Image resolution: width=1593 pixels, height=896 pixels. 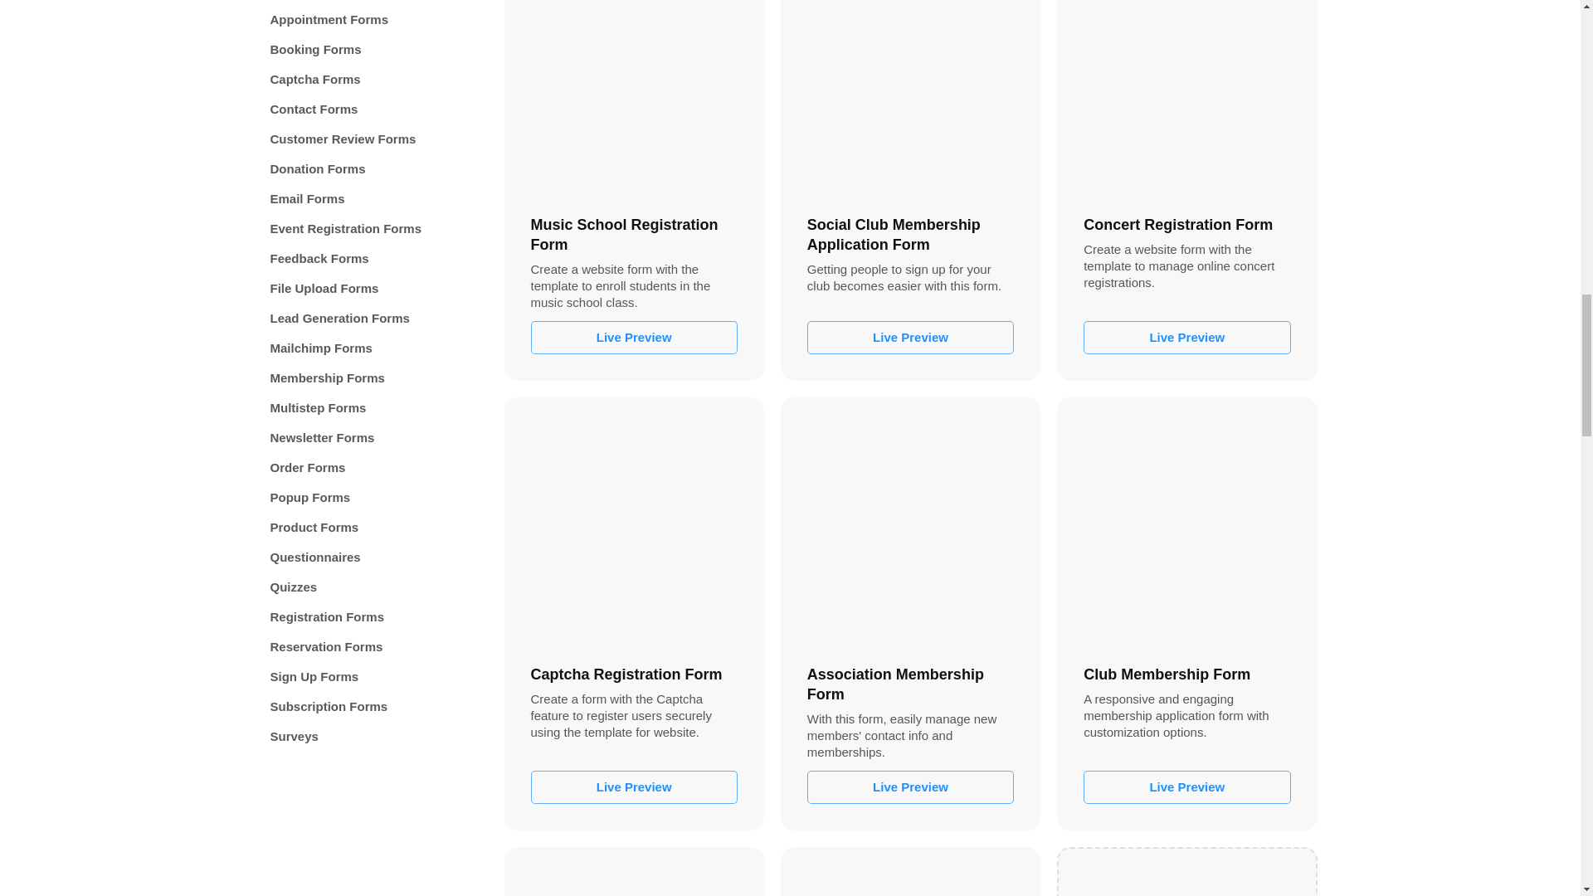 What do you see at coordinates (910, 99) in the screenshot?
I see `Social Club Membership Application Form` at bounding box center [910, 99].